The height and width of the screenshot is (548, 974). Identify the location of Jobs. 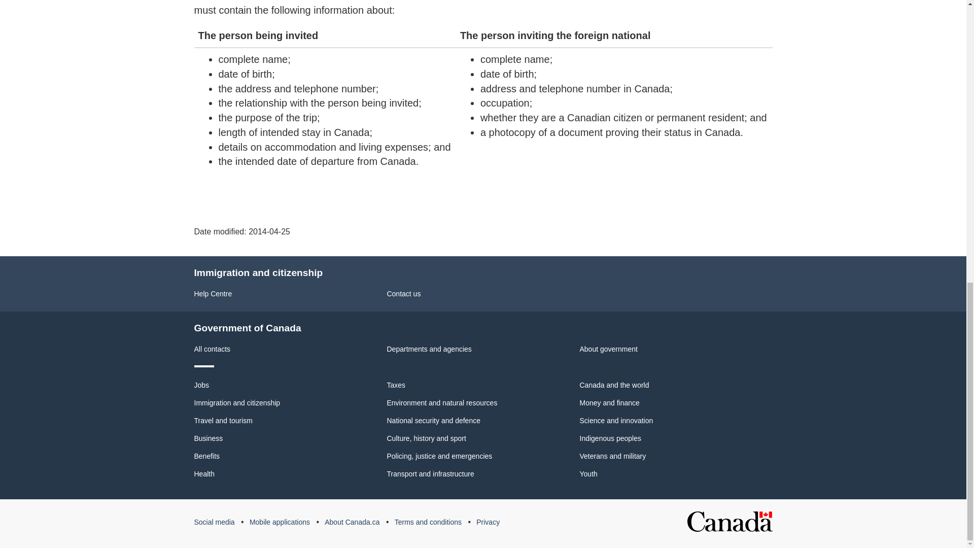
(201, 385).